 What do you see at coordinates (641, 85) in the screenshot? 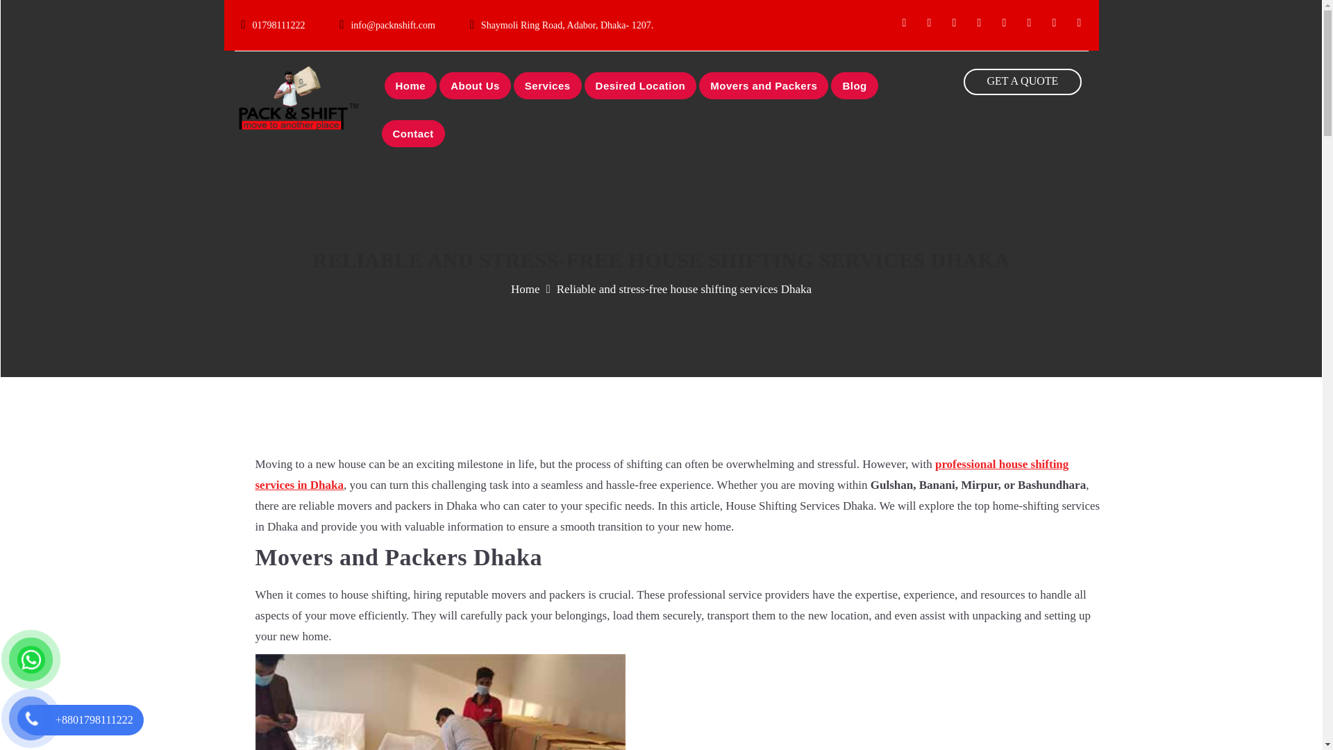
I see `Desired Location` at bounding box center [641, 85].